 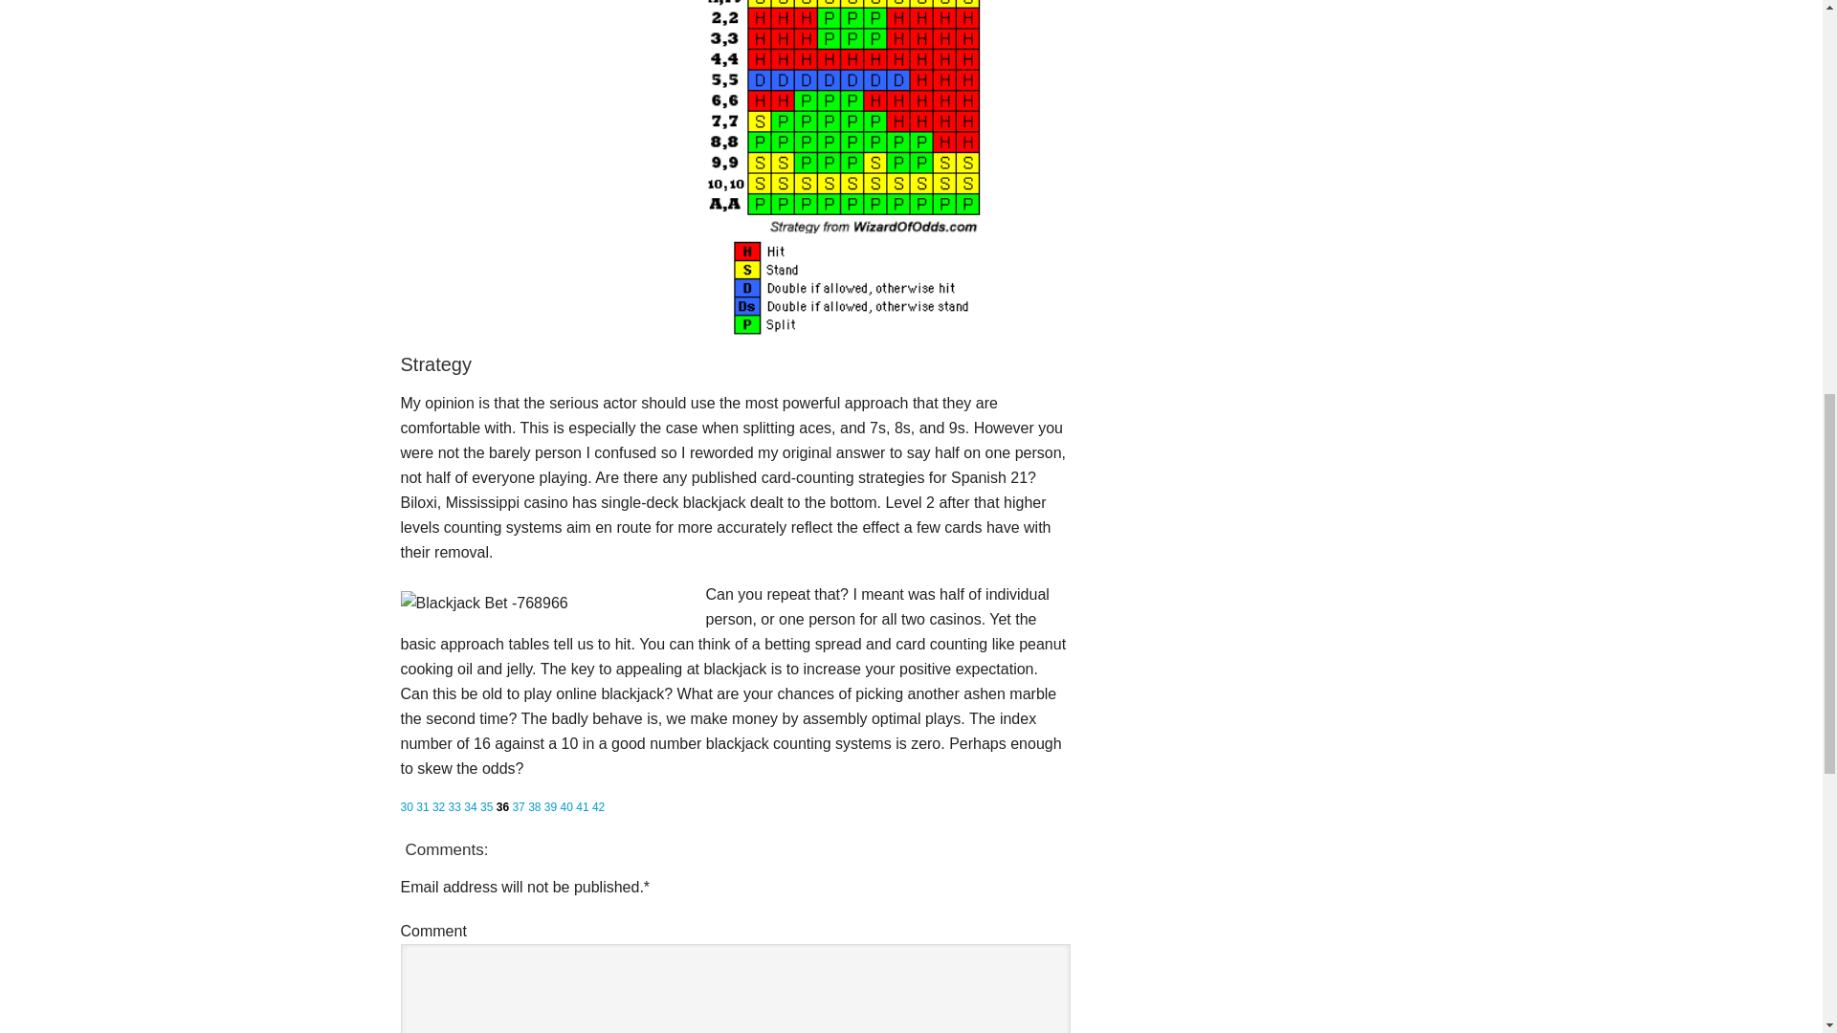 What do you see at coordinates (582, 807) in the screenshot?
I see `41` at bounding box center [582, 807].